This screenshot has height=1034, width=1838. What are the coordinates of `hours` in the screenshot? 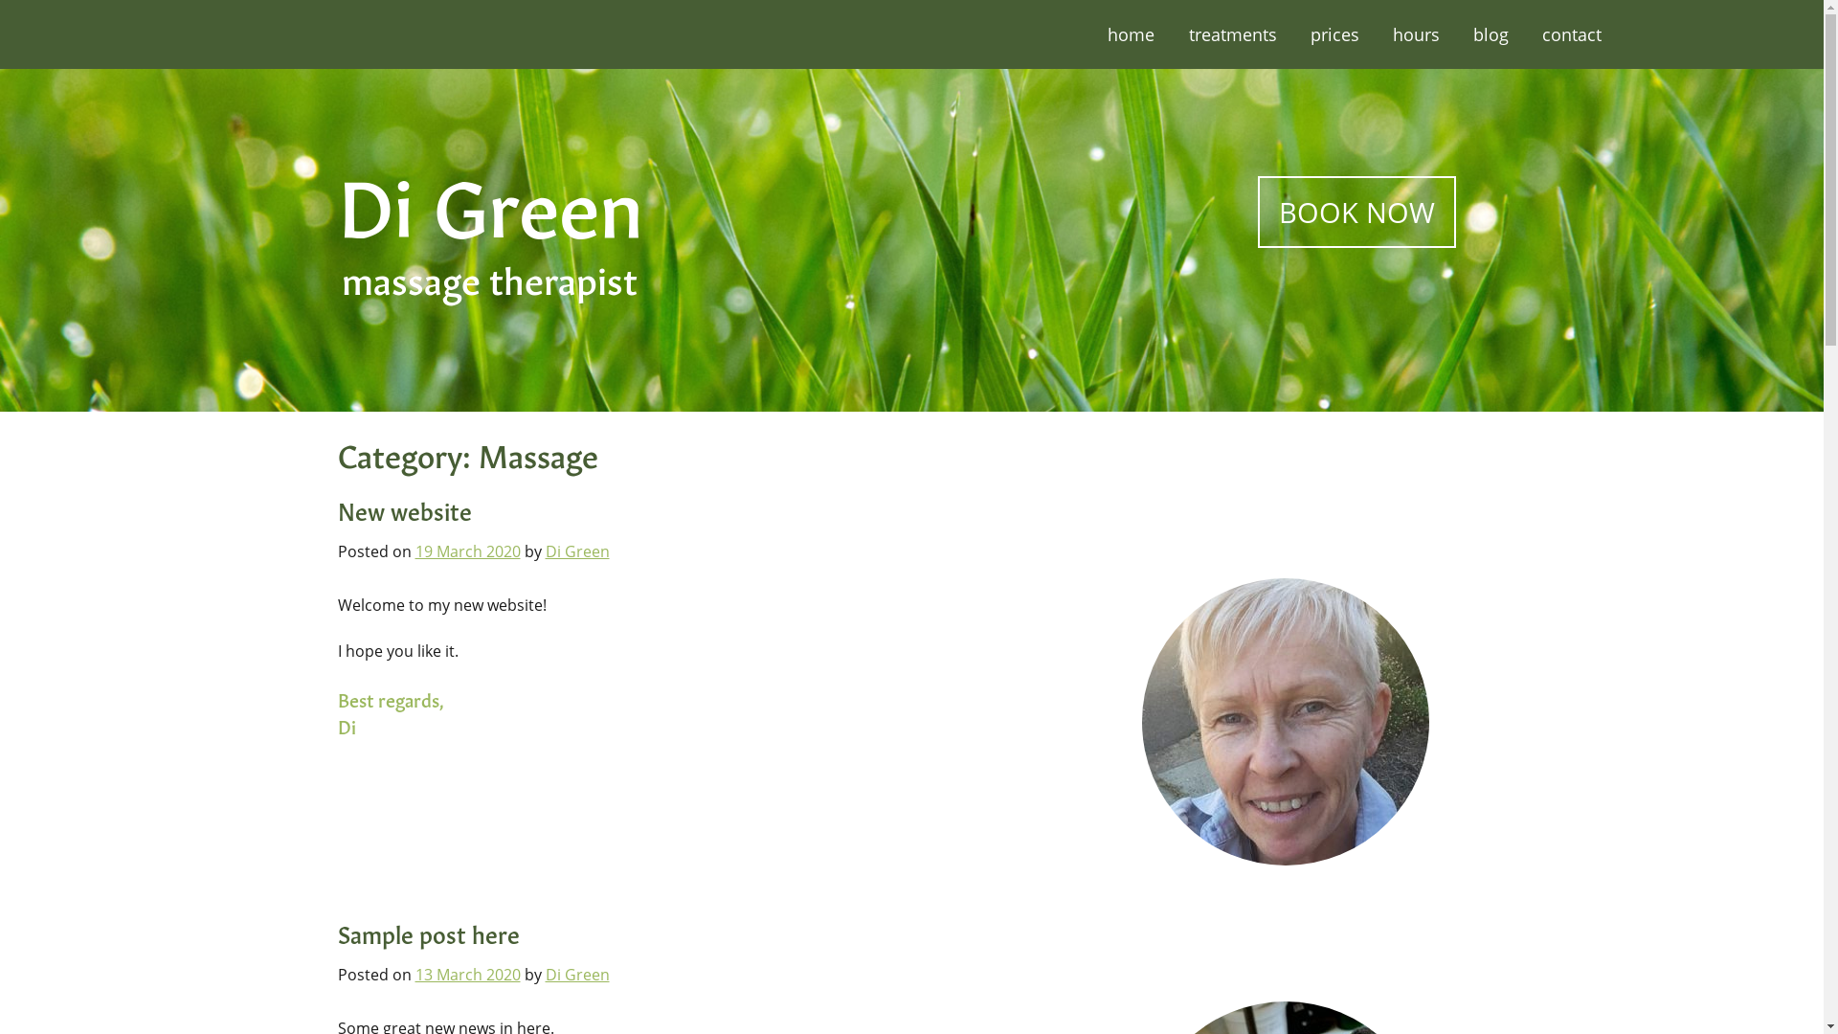 It's located at (1416, 34).